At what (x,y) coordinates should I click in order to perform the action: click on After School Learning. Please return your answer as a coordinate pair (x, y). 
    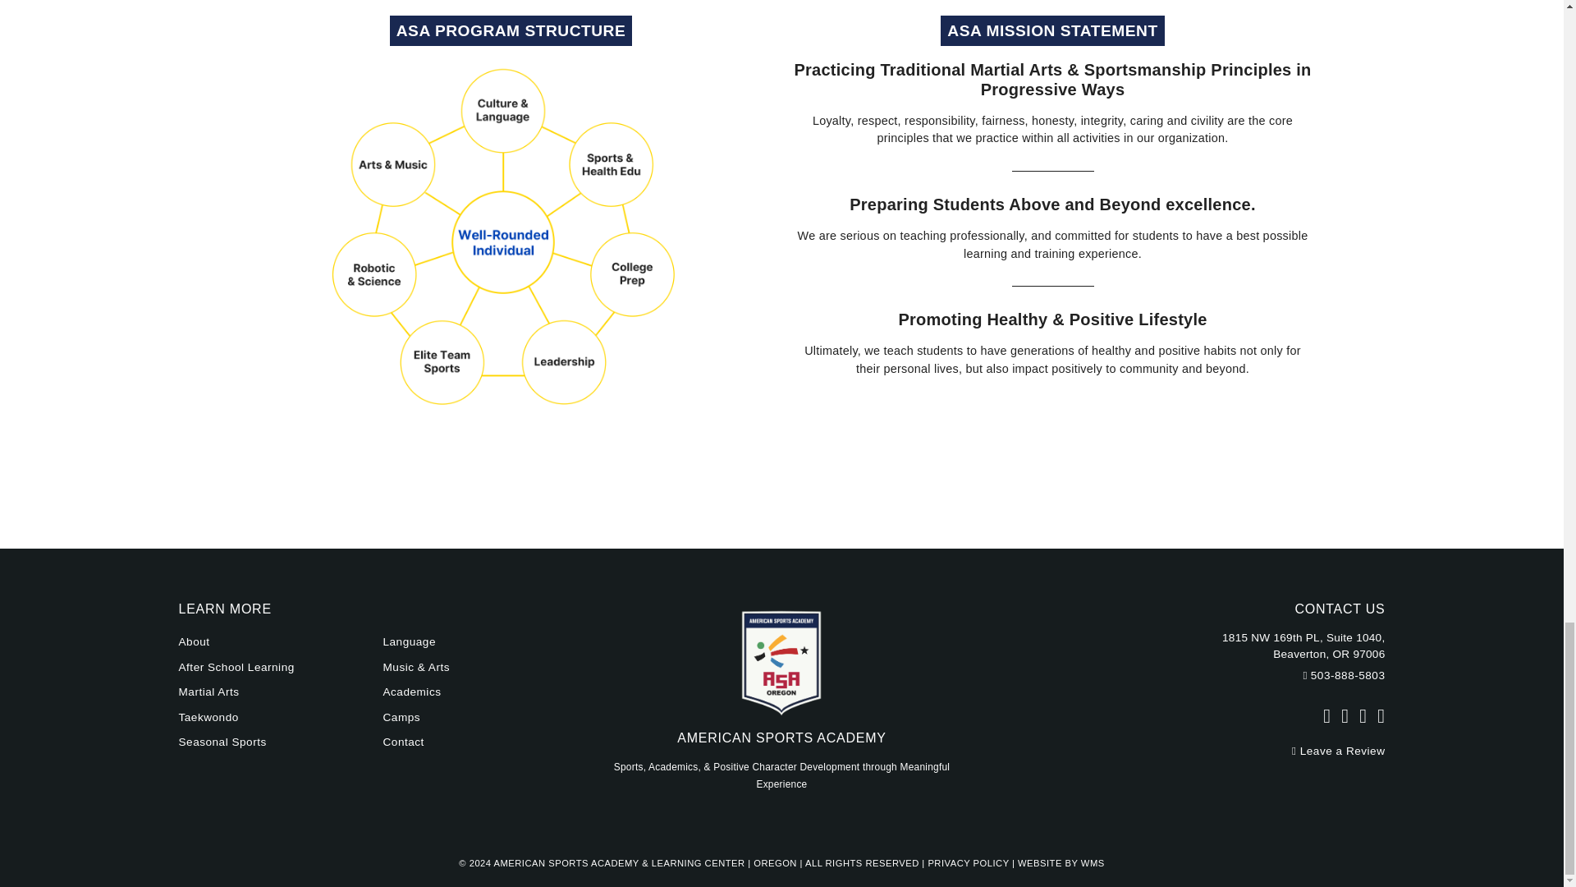
    Looking at the image, I should click on (236, 667).